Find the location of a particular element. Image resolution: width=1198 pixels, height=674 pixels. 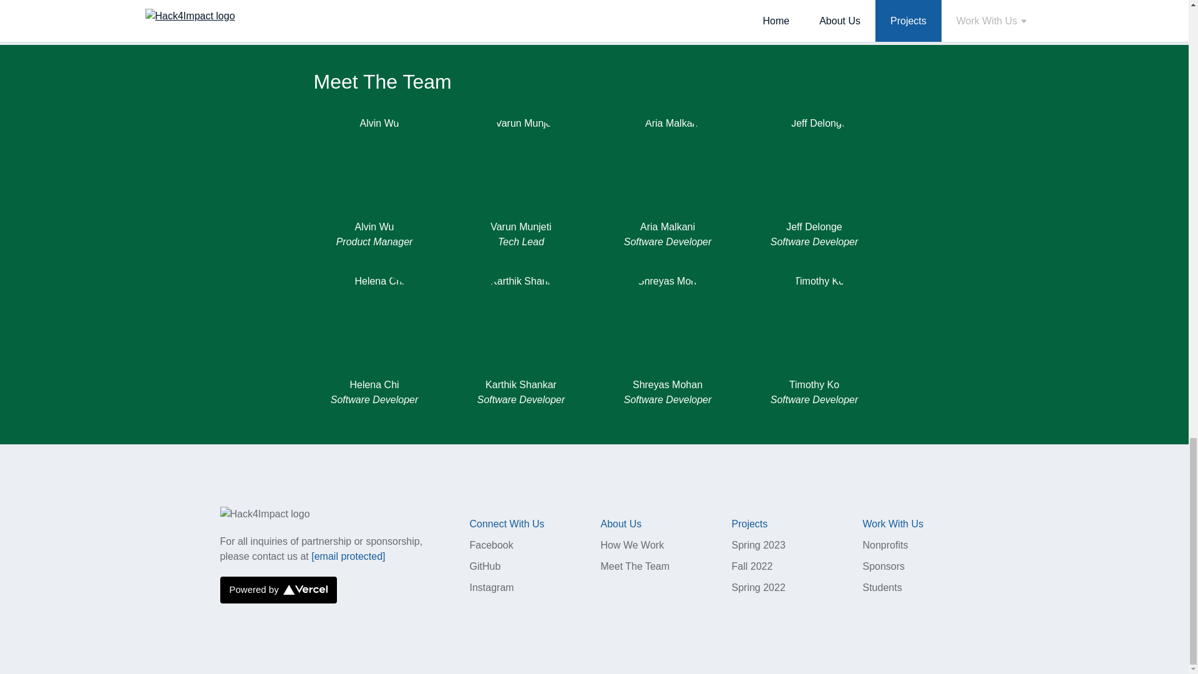

GitHub is located at coordinates (485, 565).